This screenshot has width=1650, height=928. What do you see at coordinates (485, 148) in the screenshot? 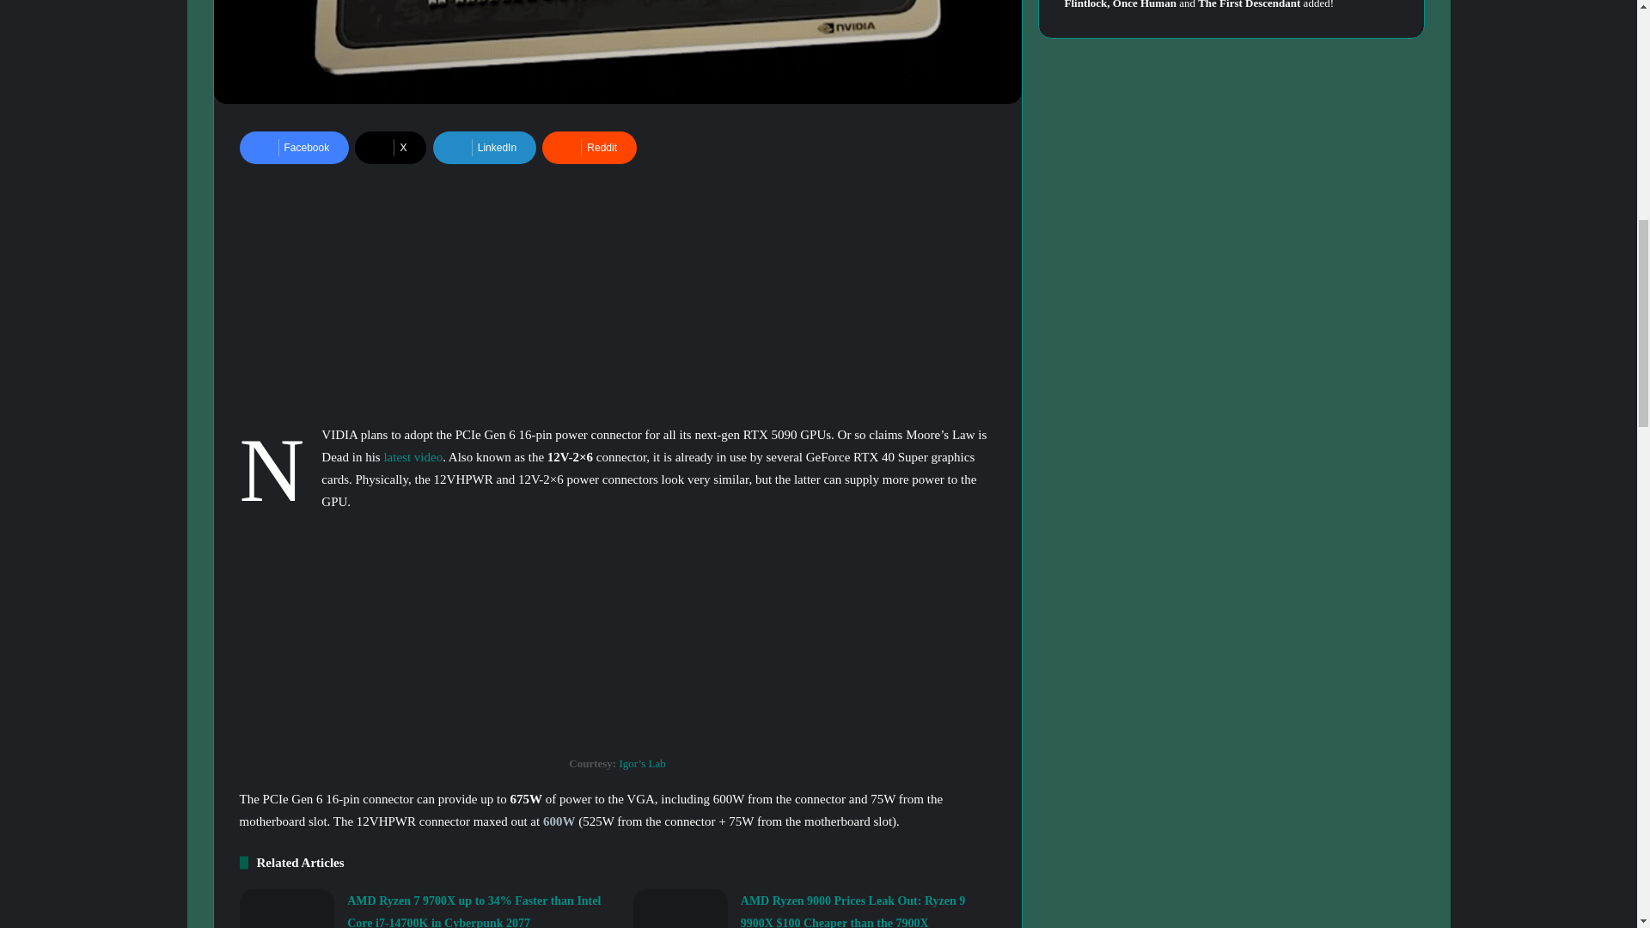
I see `LinkedIn` at bounding box center [485, 148].